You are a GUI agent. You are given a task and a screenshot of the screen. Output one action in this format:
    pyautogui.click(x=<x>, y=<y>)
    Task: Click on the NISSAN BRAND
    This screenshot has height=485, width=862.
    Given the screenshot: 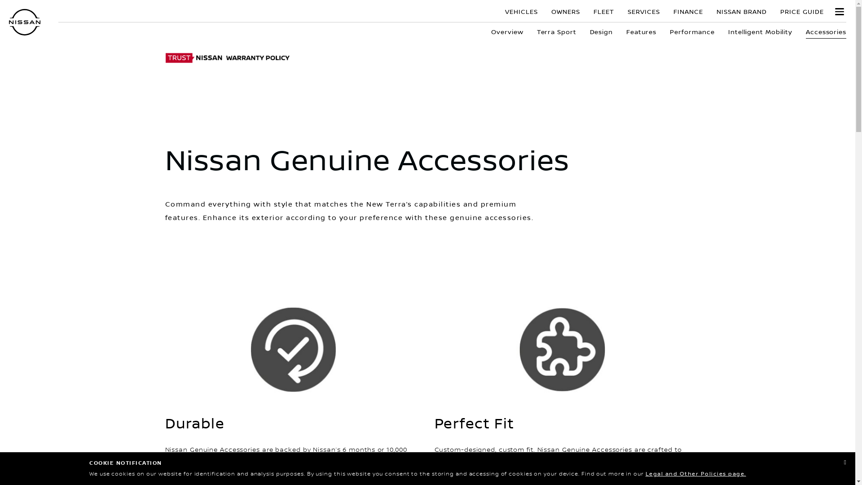 What is the action you would take?
    pyautogui.click(x=742, y=12)
    